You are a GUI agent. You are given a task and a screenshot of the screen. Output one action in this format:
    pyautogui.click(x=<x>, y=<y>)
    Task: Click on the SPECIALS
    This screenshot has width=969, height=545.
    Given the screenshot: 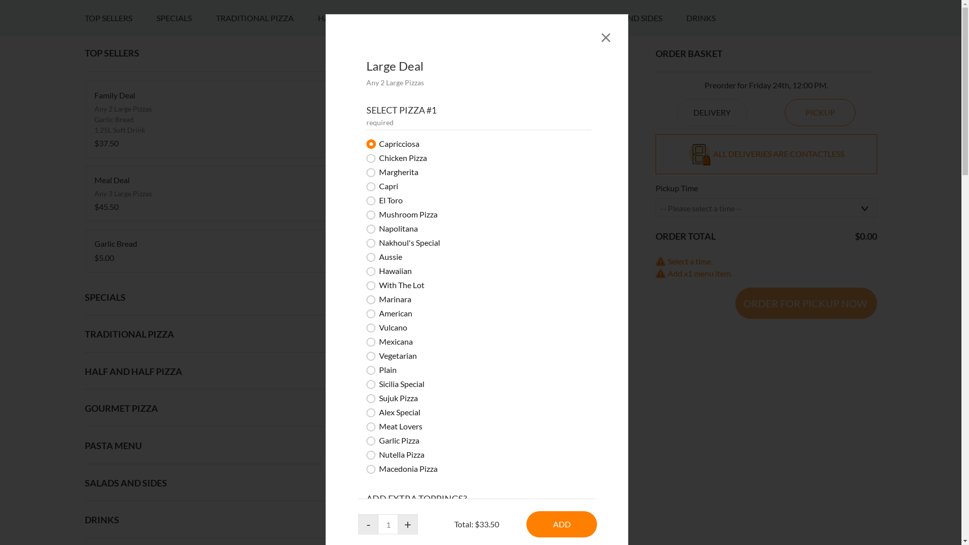 What is the action you would take?
    pyautogui.click(x=186, y=276)
    